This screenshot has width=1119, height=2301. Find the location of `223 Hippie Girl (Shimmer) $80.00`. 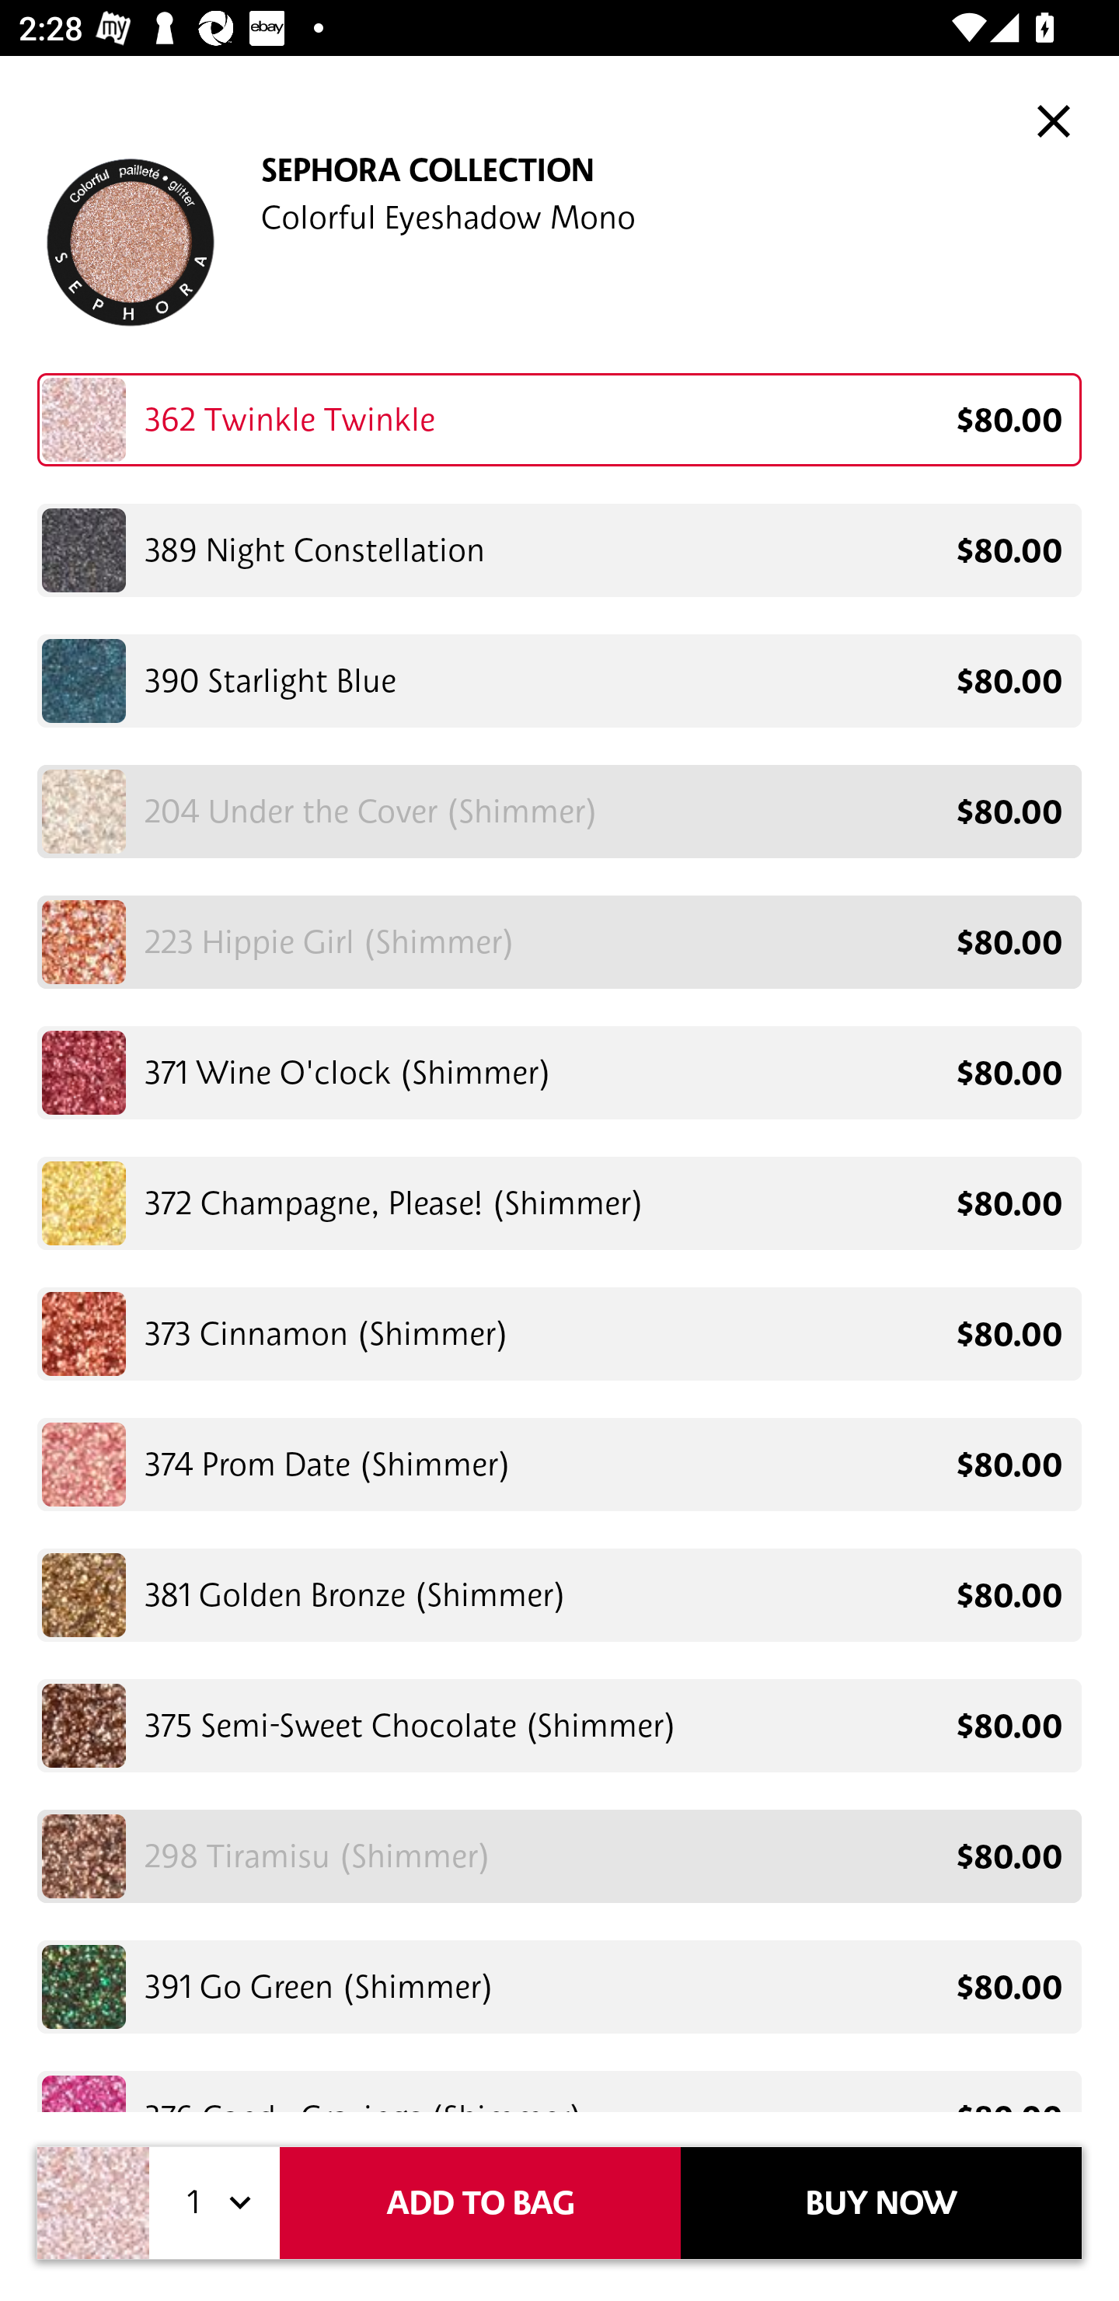

223 Hippie Girl (Shimmer) $80.00 is located at coordinates (559, 942).